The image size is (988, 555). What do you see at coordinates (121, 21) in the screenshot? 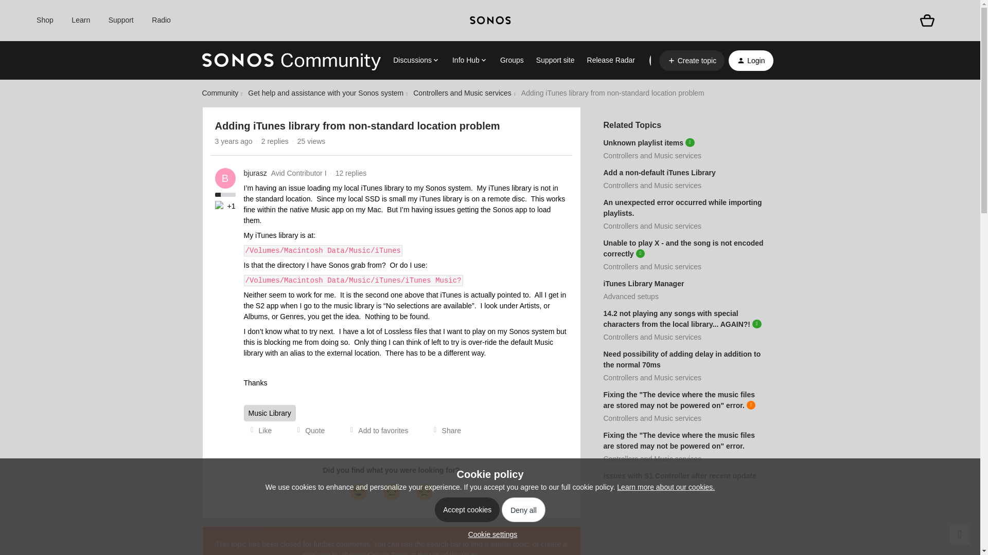
I see `Support` at bounding box center [121, 21].